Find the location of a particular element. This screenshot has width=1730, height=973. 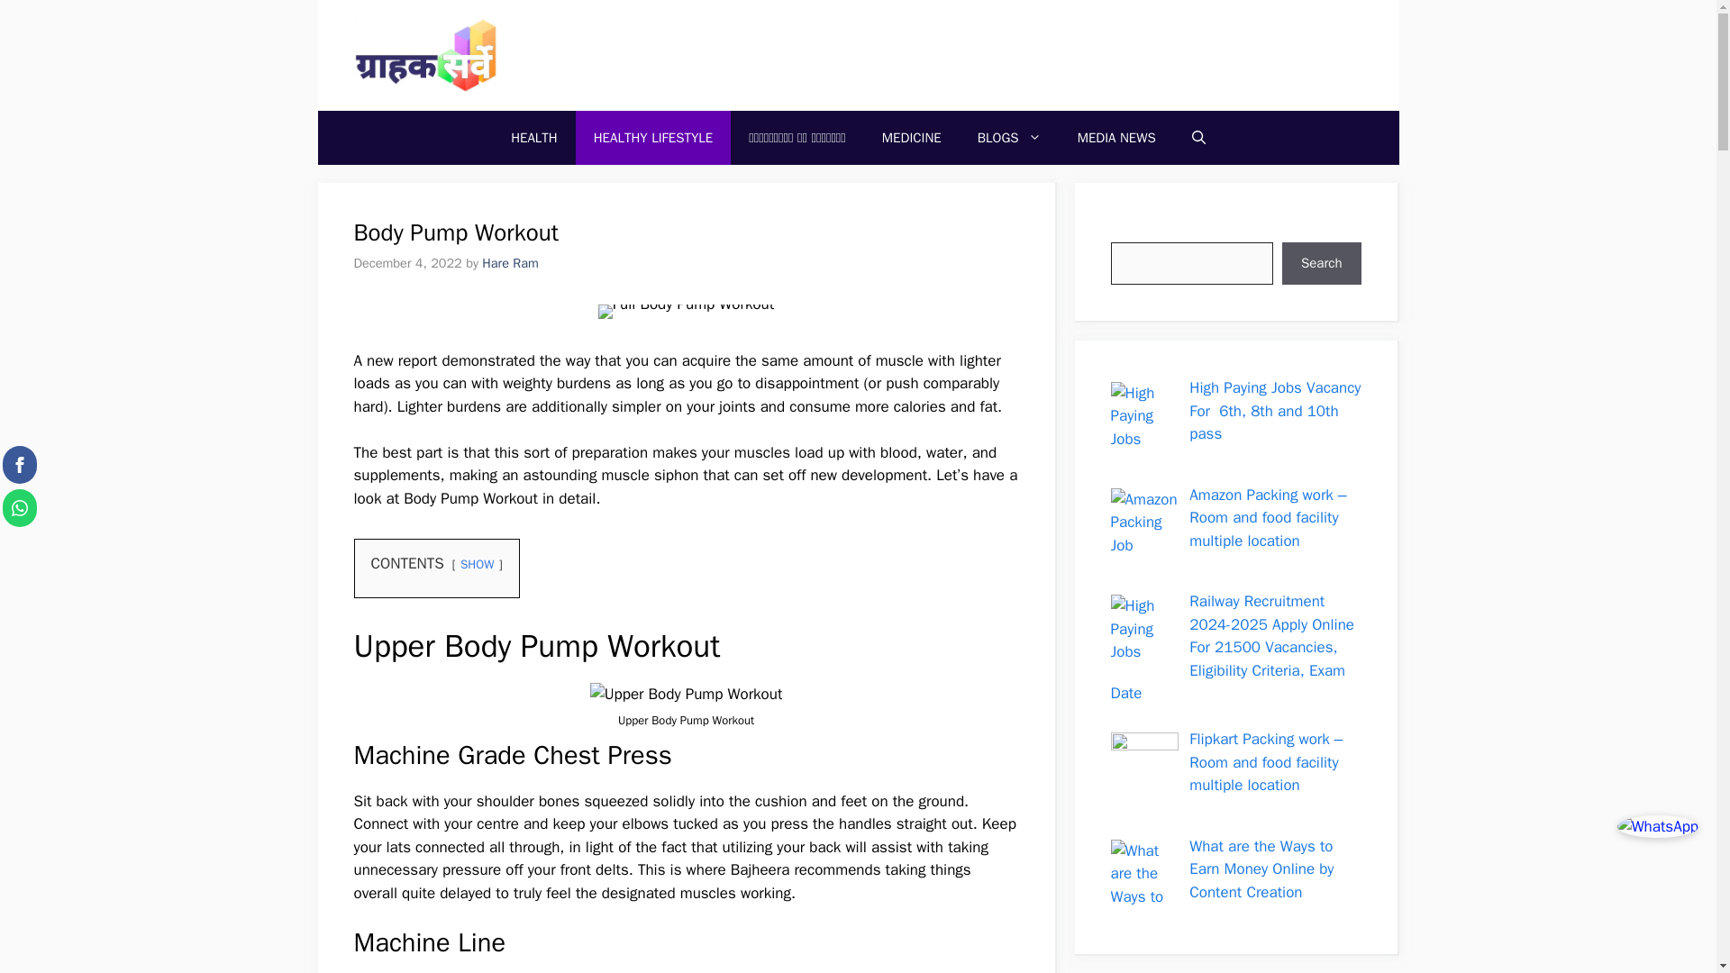

HEALTHY LIFESTYLE is located at coordinates (654, 137).